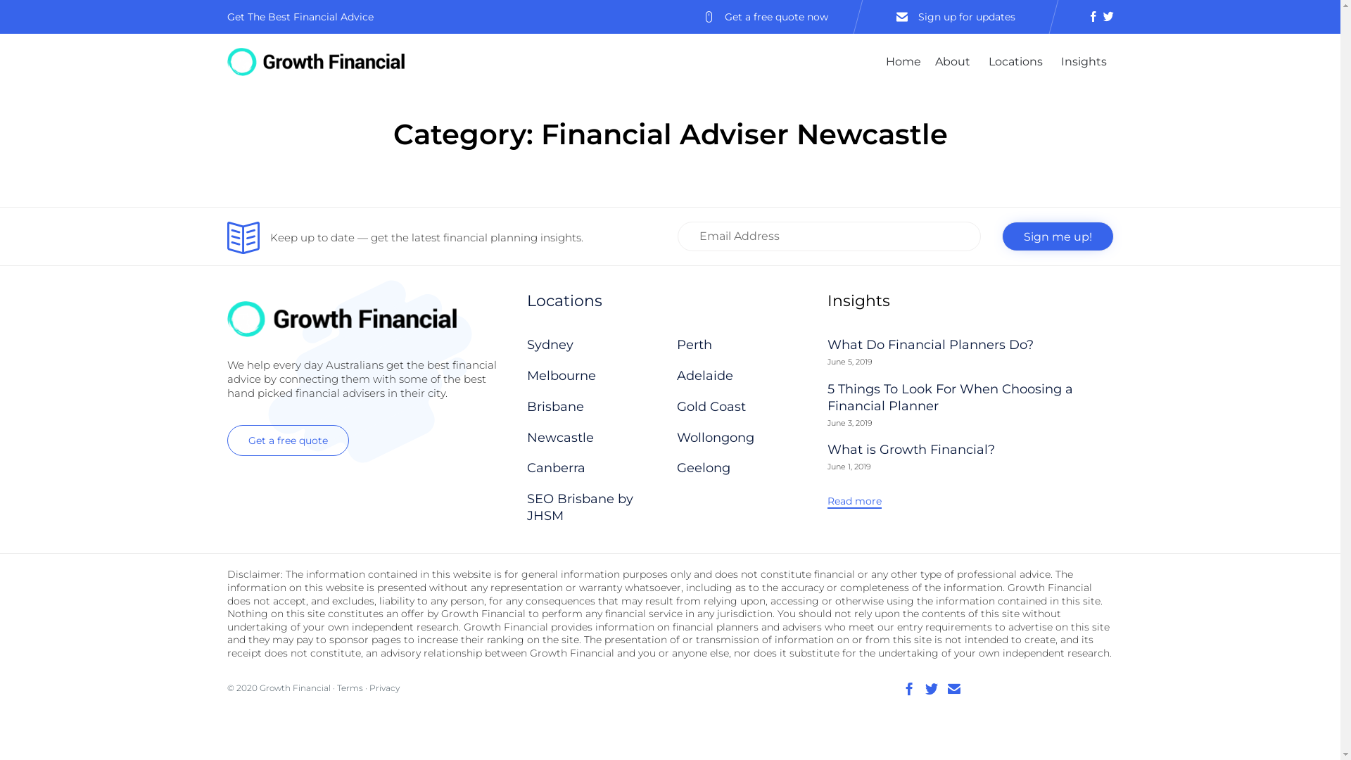  What do you see at coordinates (349, 688) in the screenshot?
I see `Terms` at bounding box center [349, 688].